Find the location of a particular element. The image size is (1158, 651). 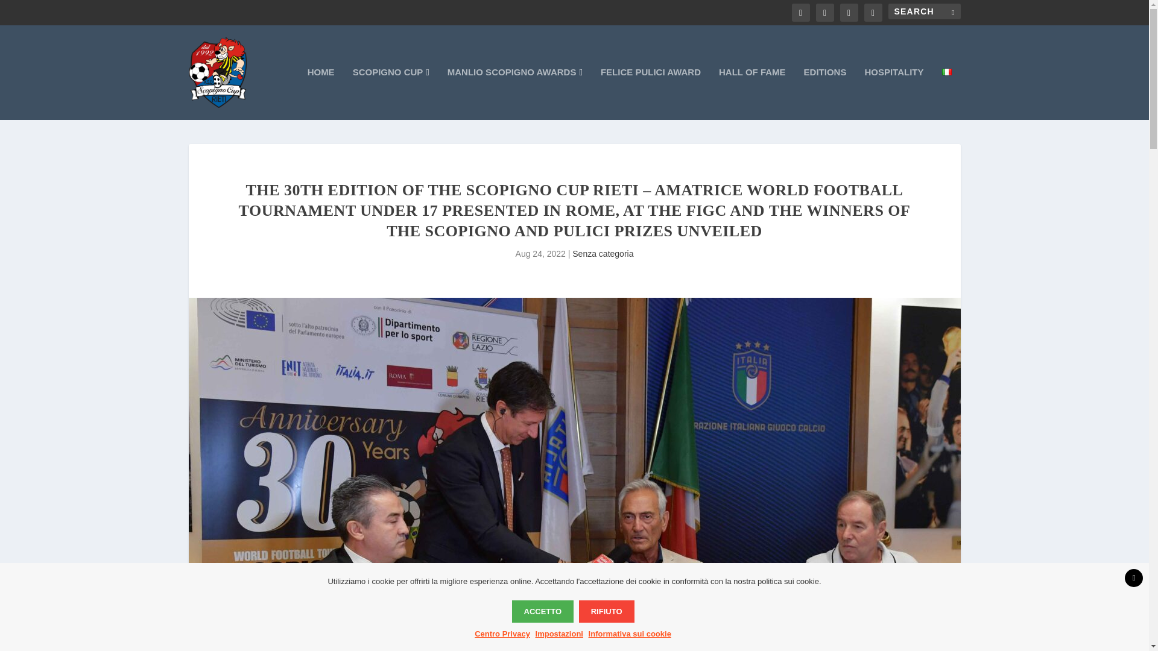

HOME is located at coordinates (321, 93).